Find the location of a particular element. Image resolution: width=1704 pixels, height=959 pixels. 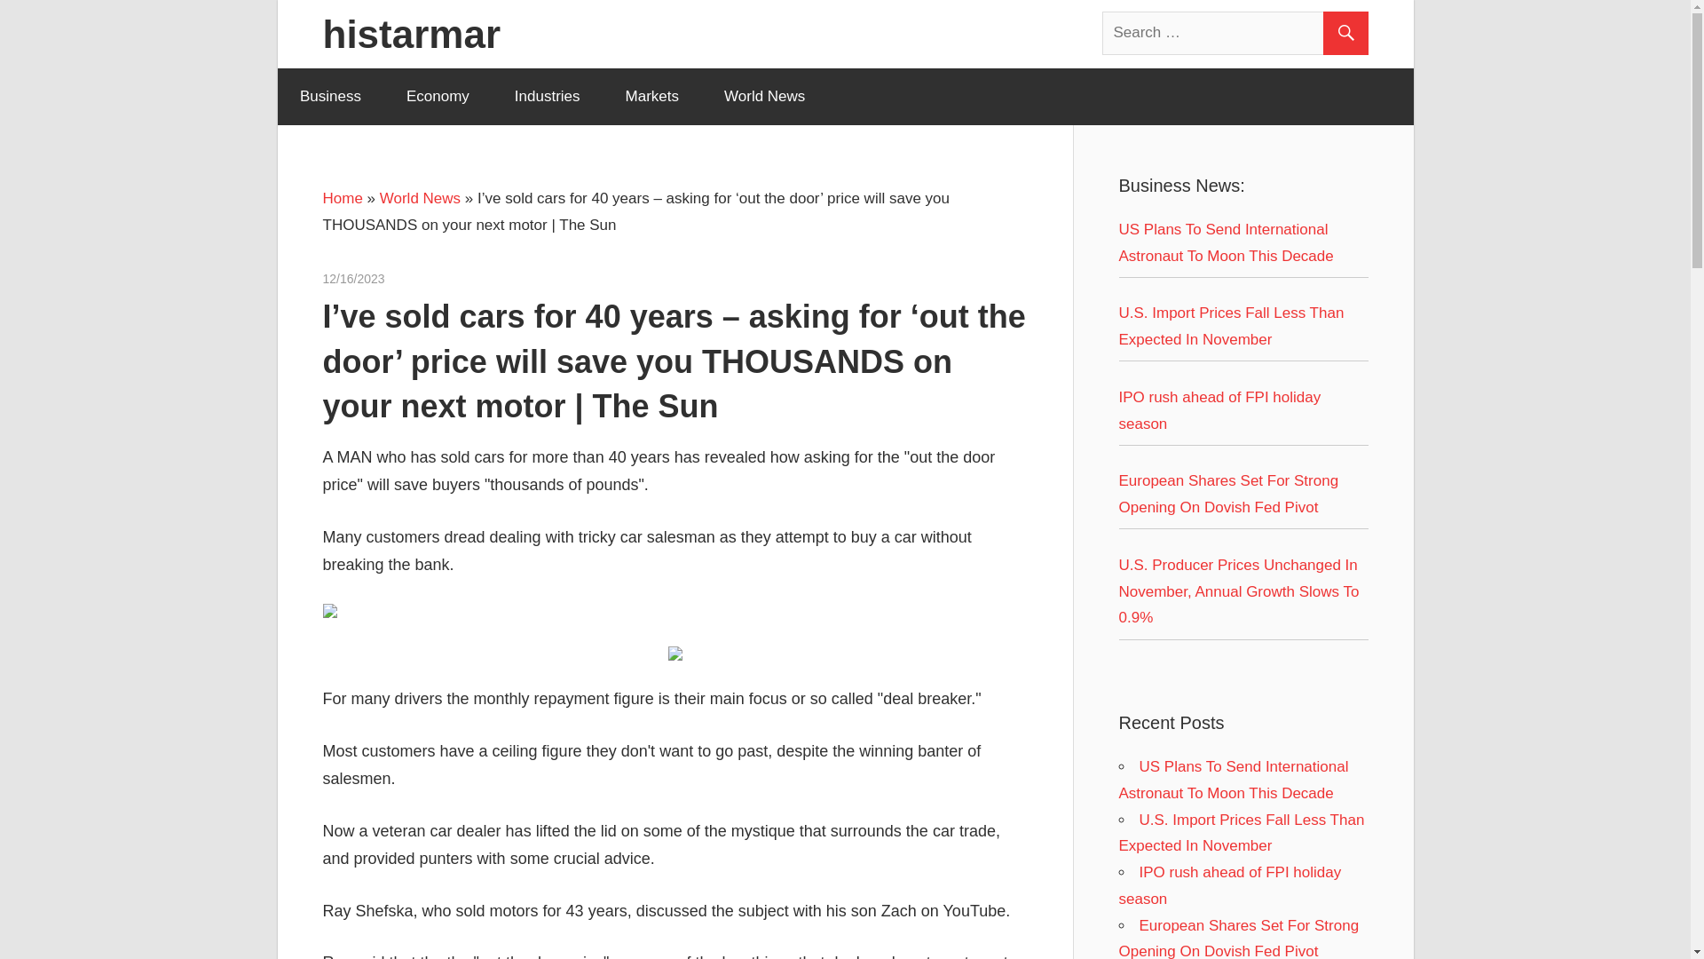

European Shares Set For Strong Opening On Dovish Fed Pivot is located at coordinates (1227, 494).